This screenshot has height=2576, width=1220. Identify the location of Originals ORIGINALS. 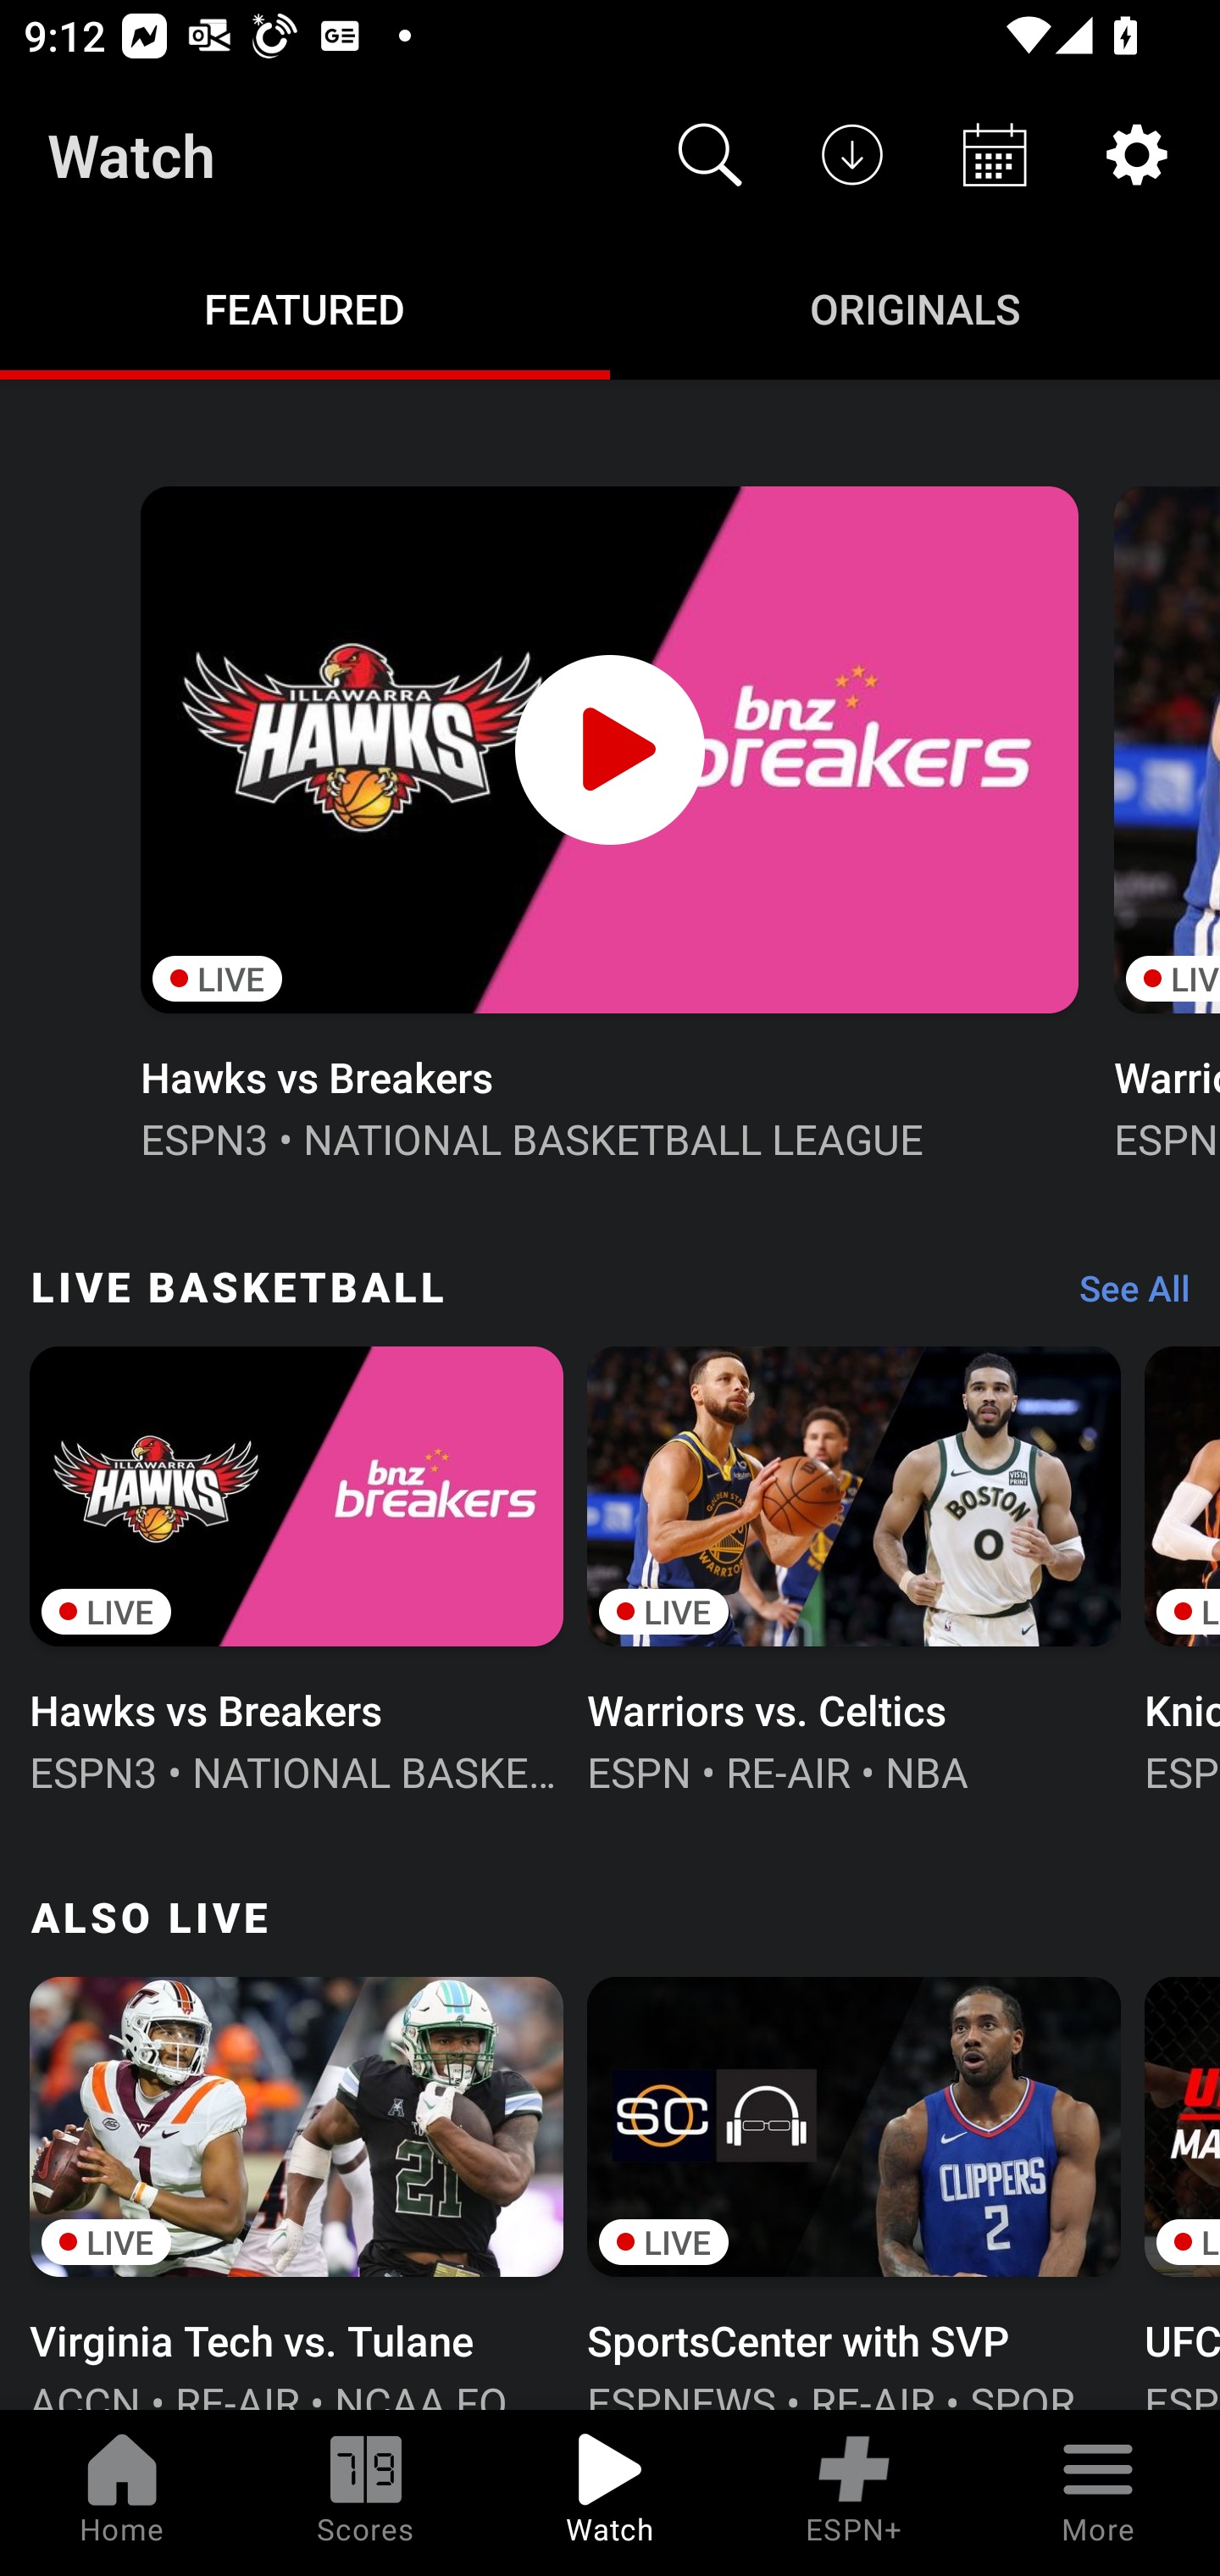
(915, 307).